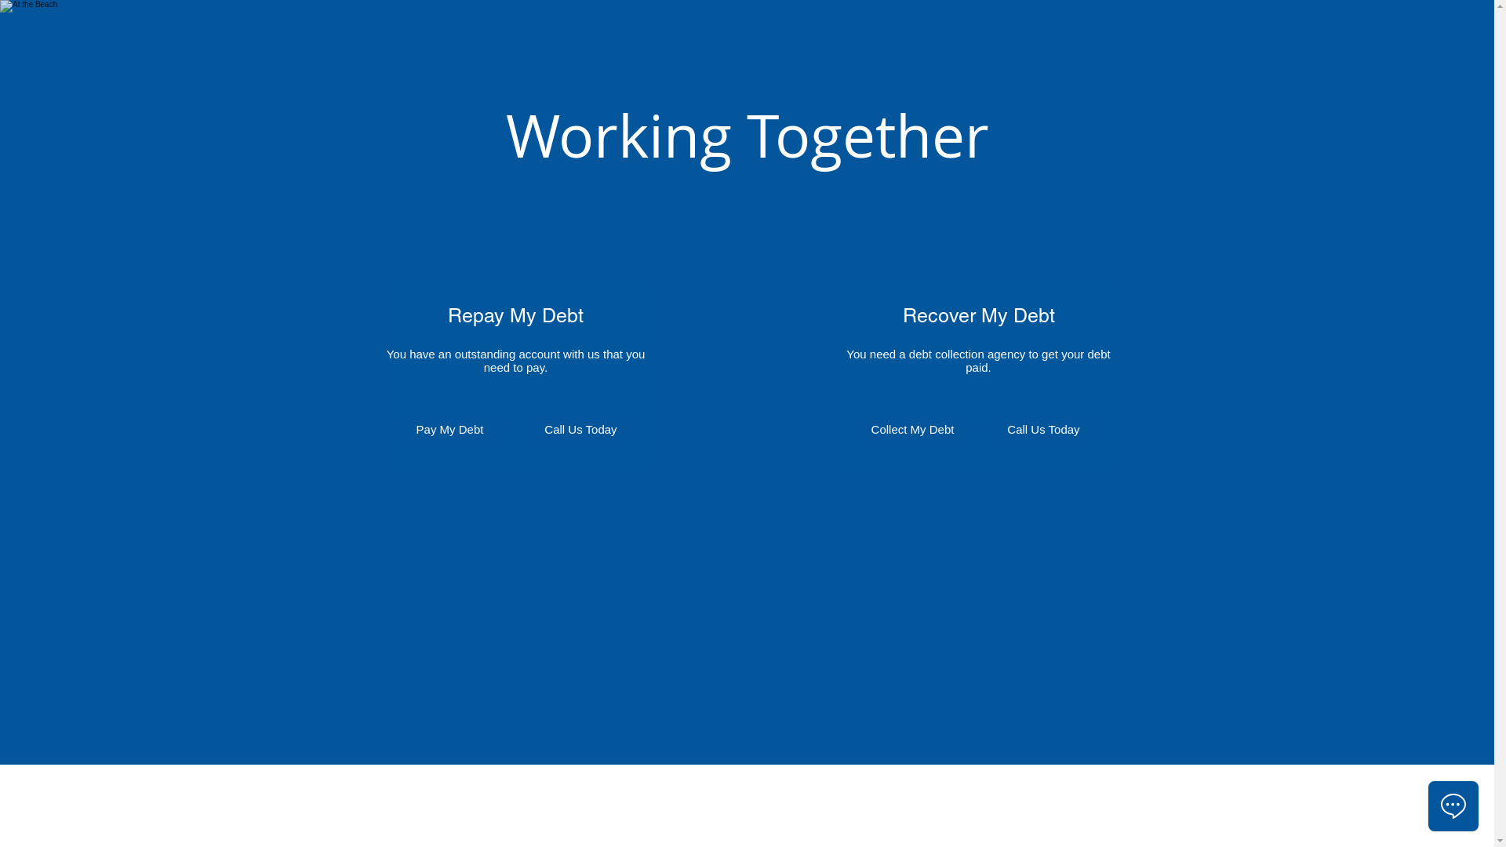 This screenshot has height=847, width=1506. Describe the element at coordinates (581, 429) in the screenshot. I see `Call Us Today` at that location.